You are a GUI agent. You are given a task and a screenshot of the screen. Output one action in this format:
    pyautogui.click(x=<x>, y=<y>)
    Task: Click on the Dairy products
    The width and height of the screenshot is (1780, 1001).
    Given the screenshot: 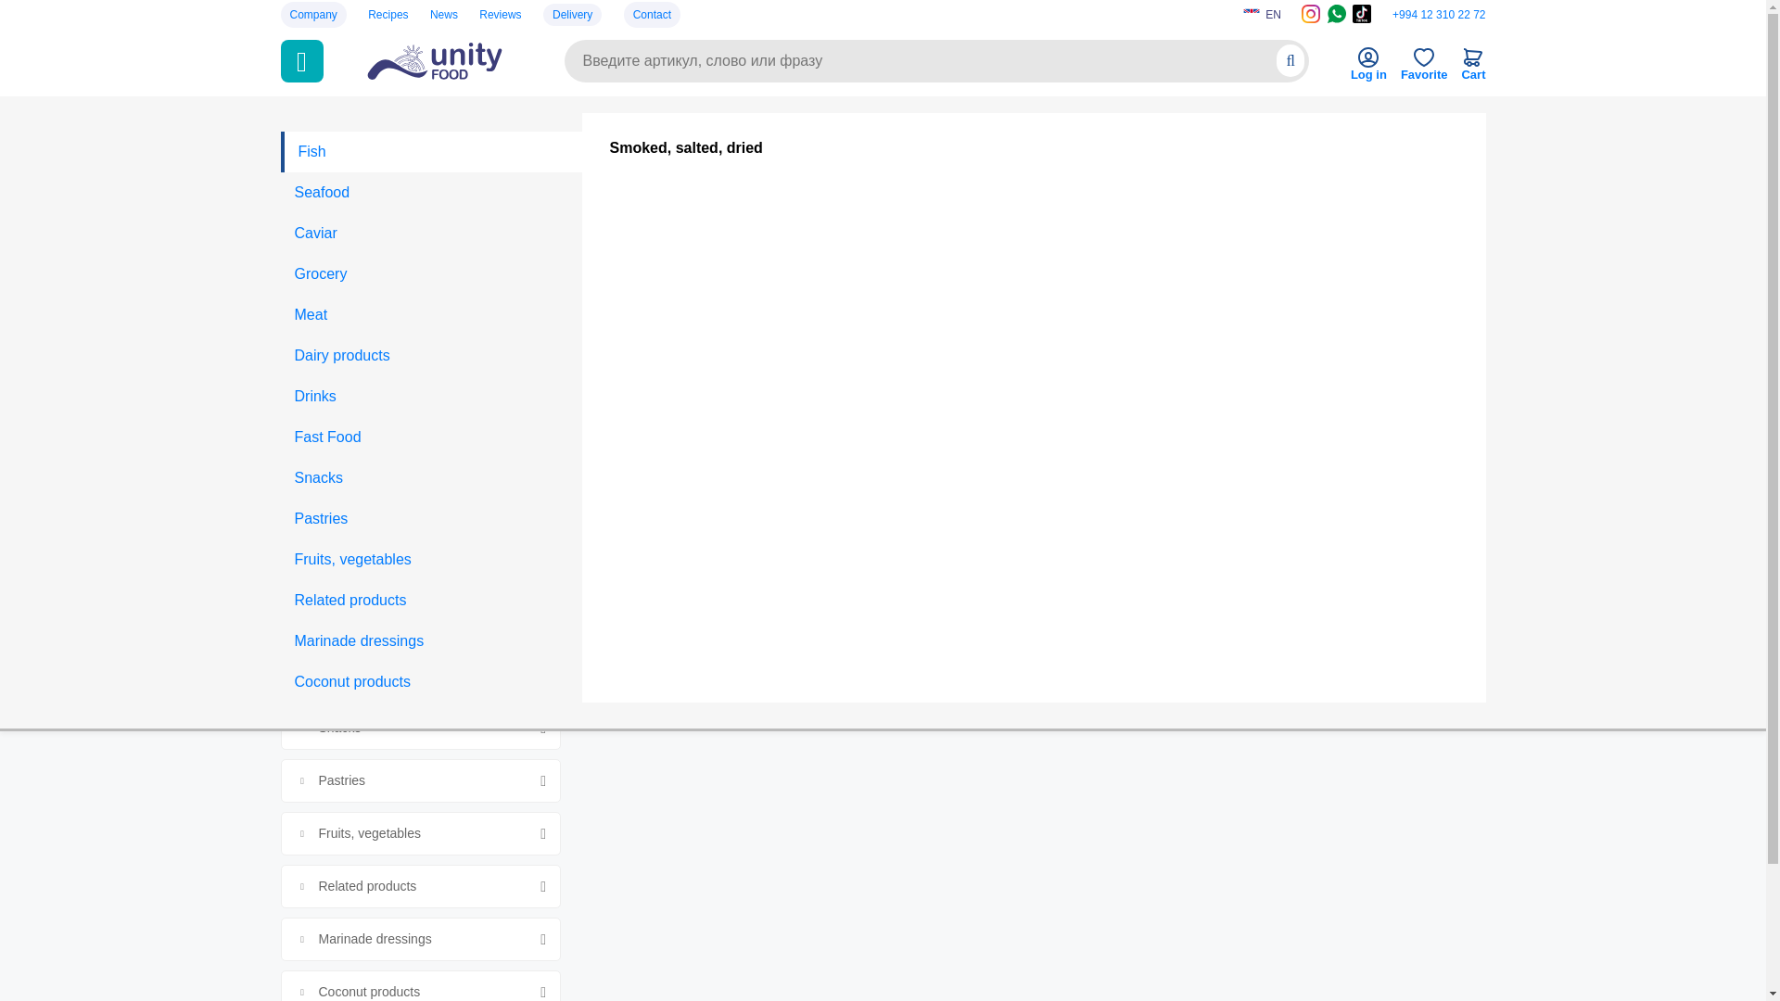 What is the action you would take?
    pyautogui.click(x=430, y=356)
    